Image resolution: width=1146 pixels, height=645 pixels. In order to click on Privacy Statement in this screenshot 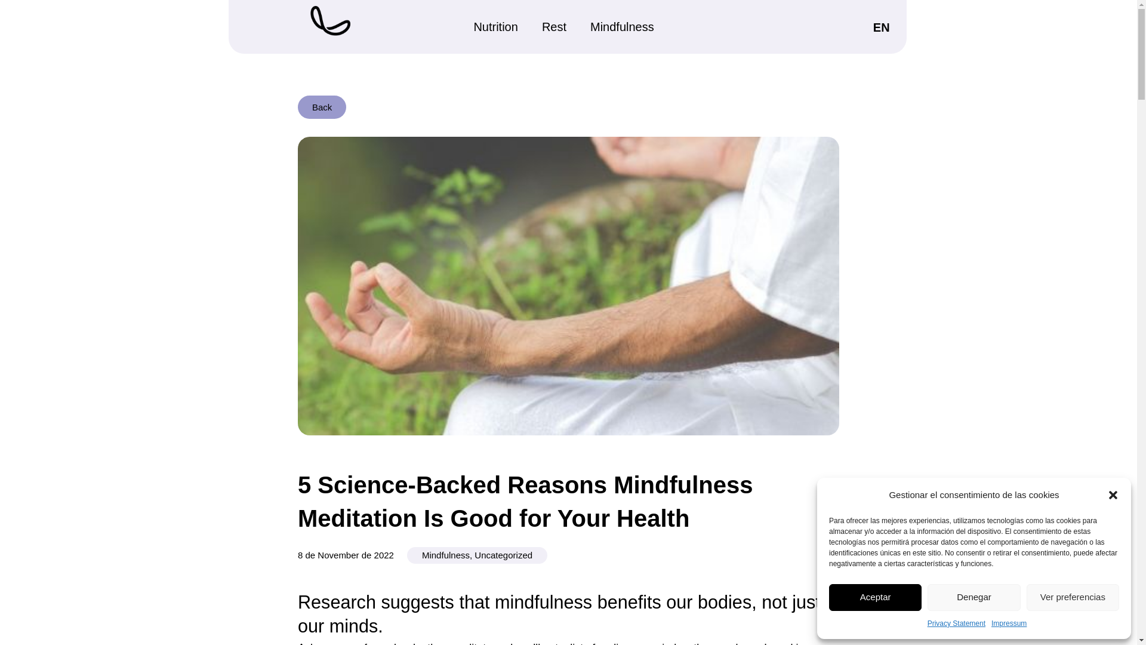, I will do `click(956, 623)`.